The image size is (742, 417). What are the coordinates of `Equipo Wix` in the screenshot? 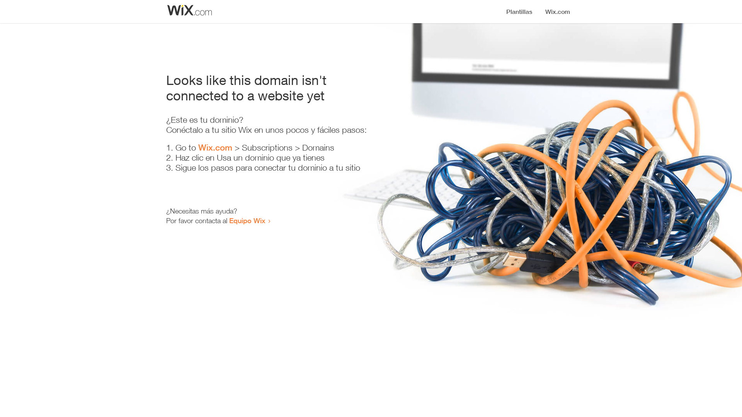 It's located at (247, 220).